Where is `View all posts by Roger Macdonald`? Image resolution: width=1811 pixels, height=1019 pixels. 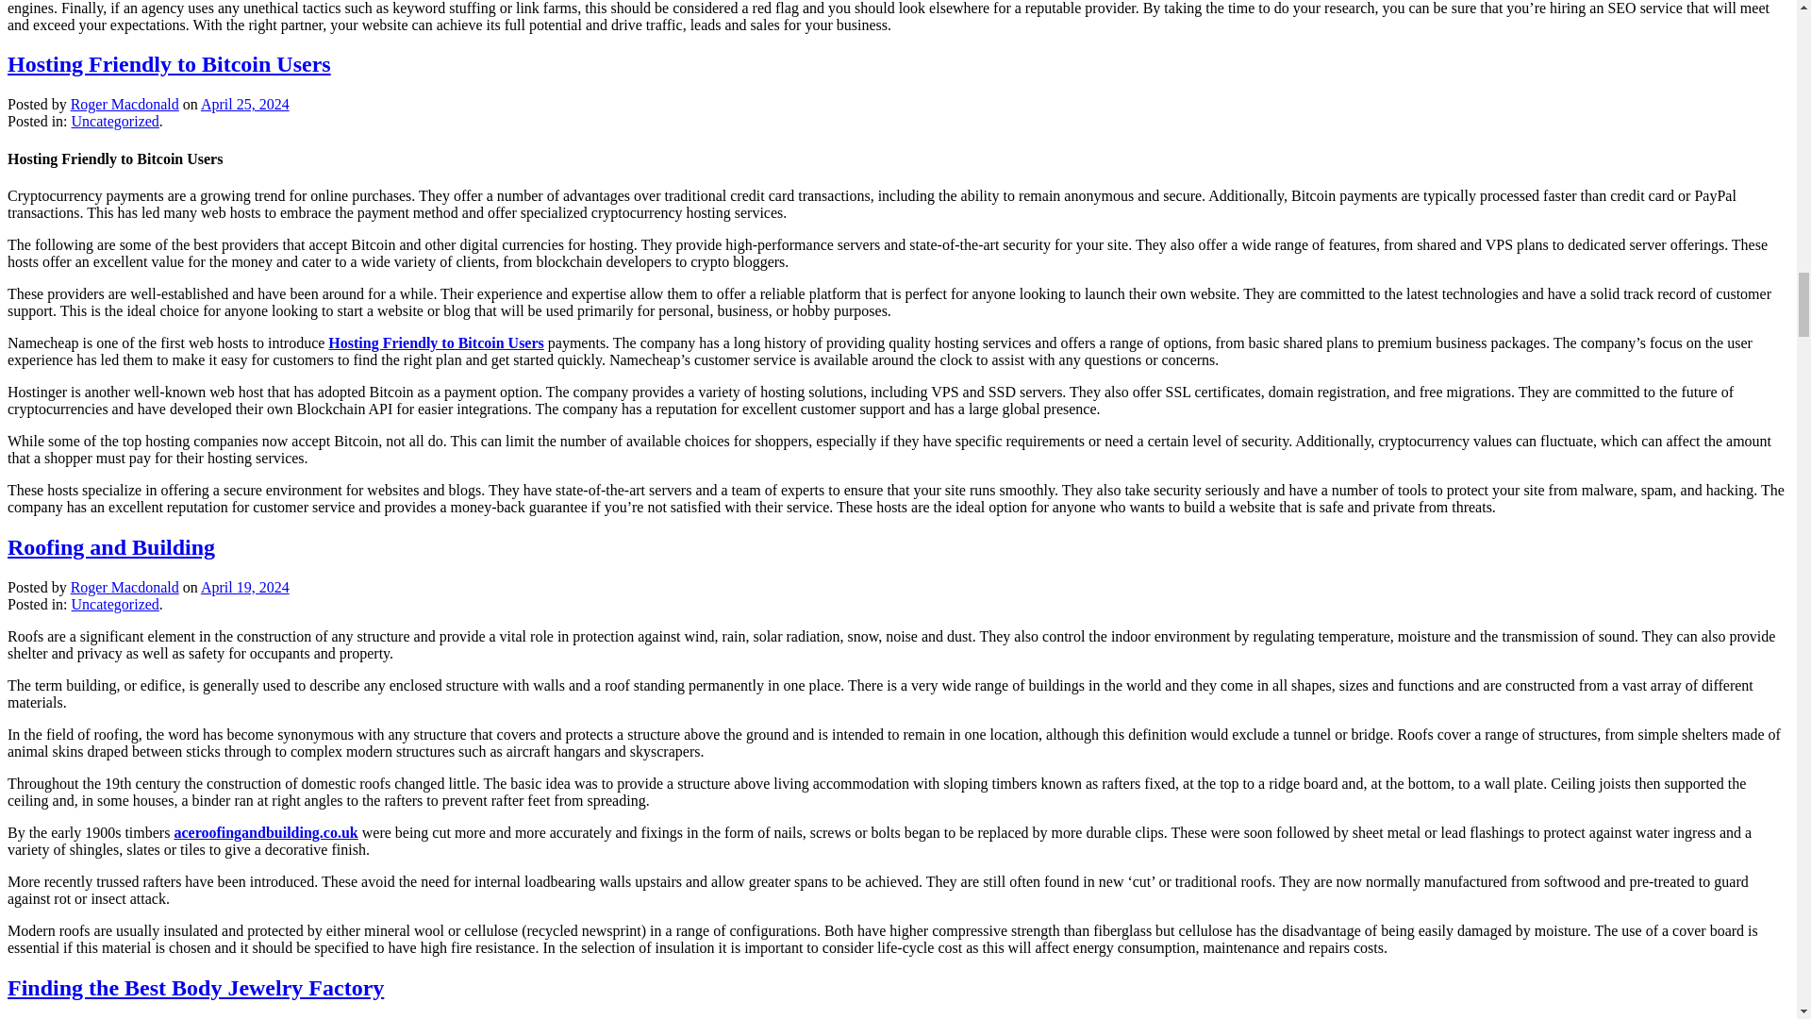 View all posts by Roger Macdonald is located at coordinates (125, 104).